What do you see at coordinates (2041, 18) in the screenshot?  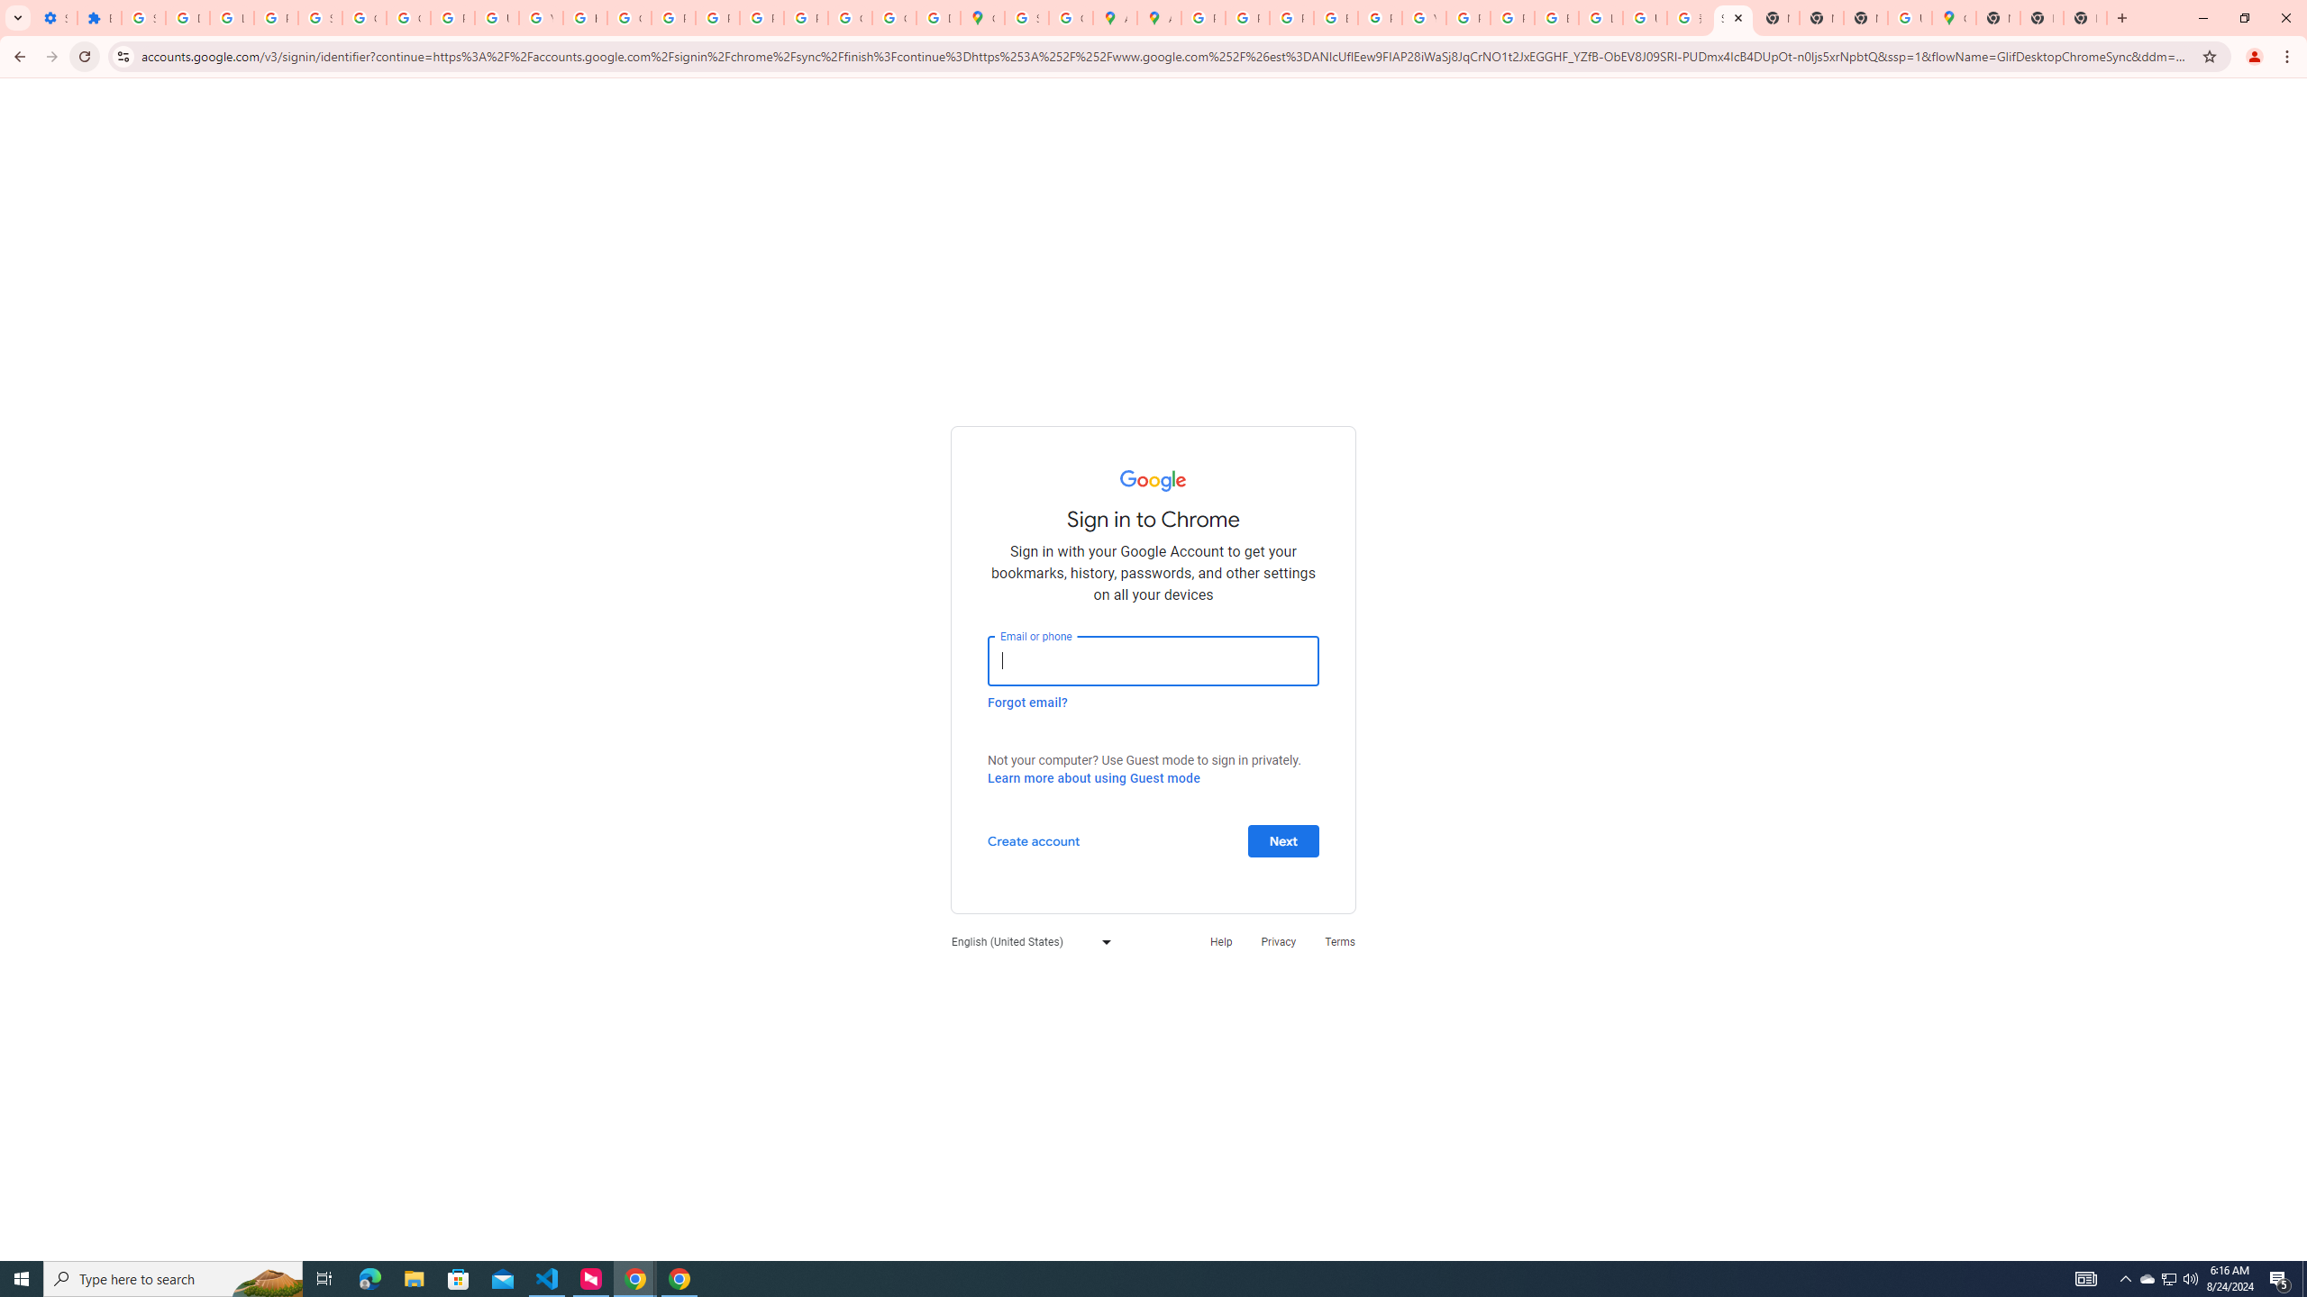 I see `New Tab` at bounding box center [2041, 18].